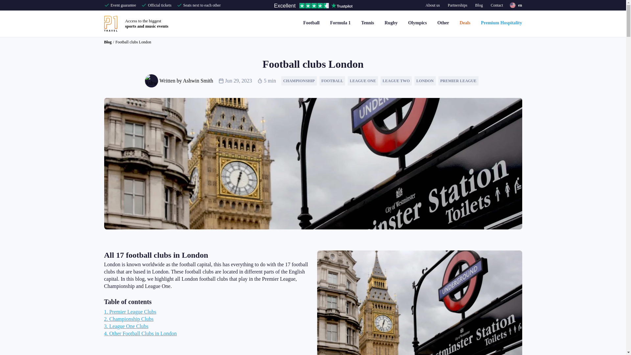 Image resolution: width=631 pixels, height=355 pixels. I want to click on Other, so click(417, 23).